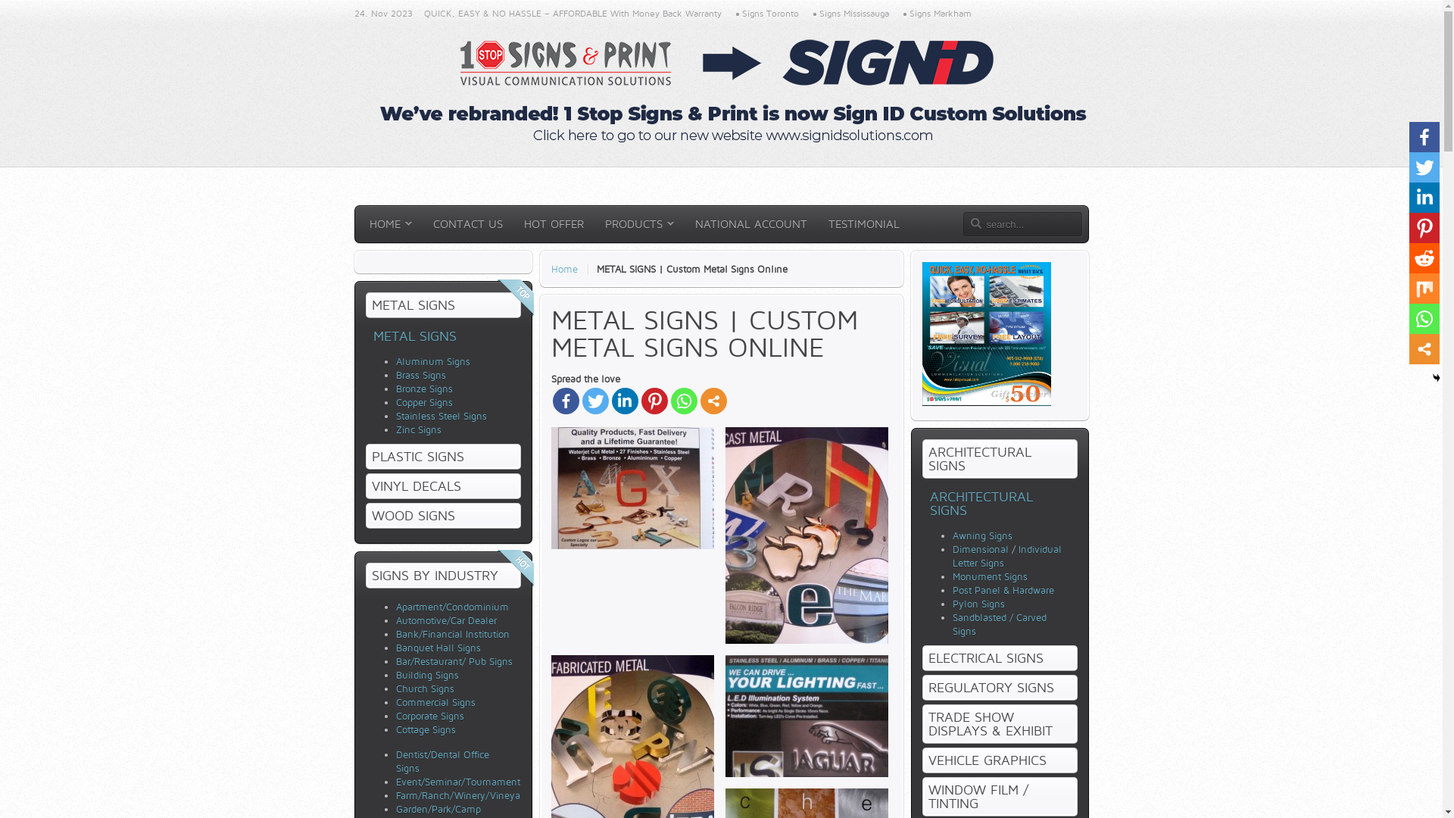 The image size is (1454, 818). Describe the element at coordinates (1003, 590) in the screenshot. I see `Post Panel & Hardware` at that location.